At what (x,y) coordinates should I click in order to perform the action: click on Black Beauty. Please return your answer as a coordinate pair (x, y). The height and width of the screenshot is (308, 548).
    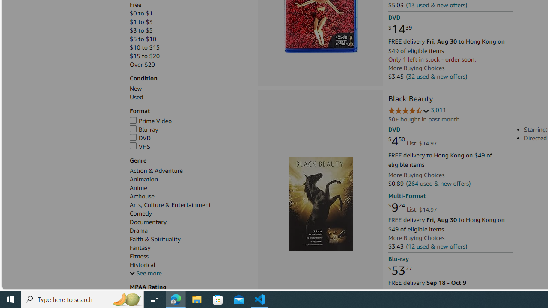
    Looking at the image, I should click on (411, 99).